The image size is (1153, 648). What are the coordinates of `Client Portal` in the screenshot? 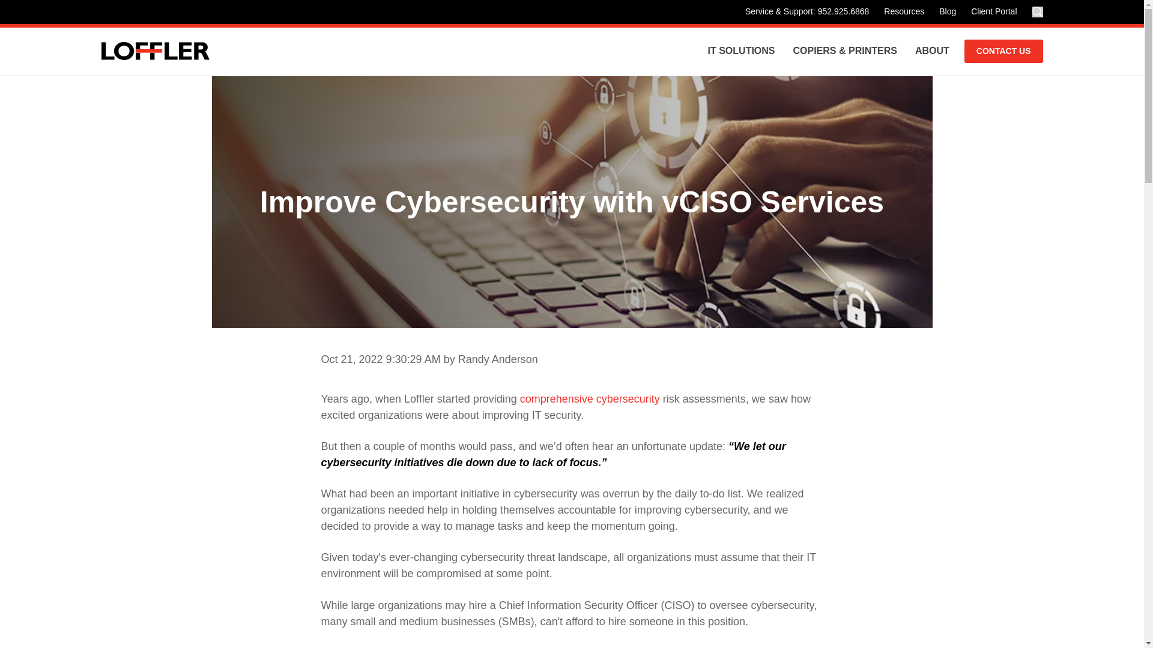 It's located at (994, 12).